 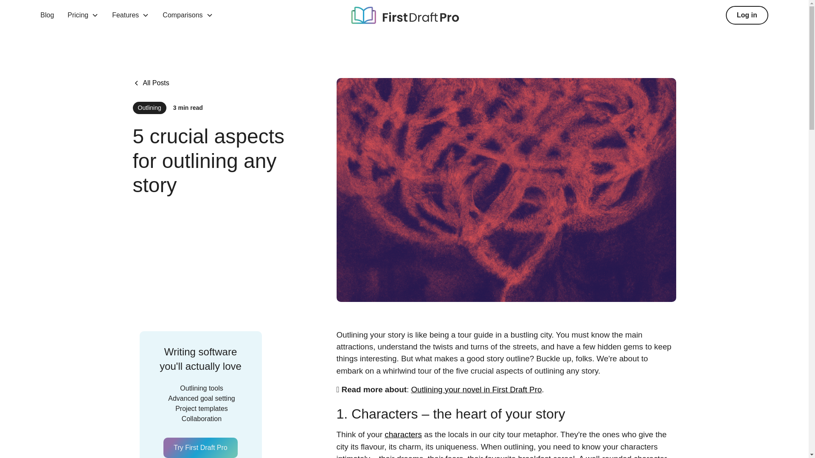 I want to click on Outlining your novel in First Draft Pro, so click(x=476, y=389).